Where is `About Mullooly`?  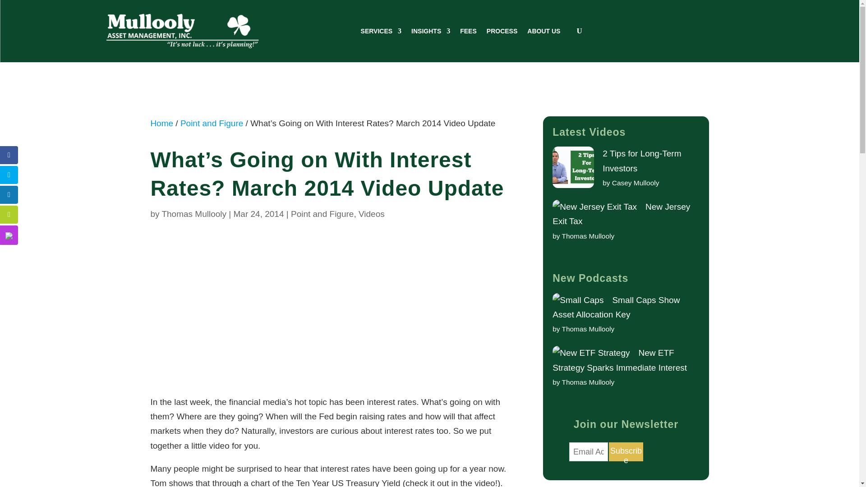
About Mullooly is located at coordinates (544, 31).